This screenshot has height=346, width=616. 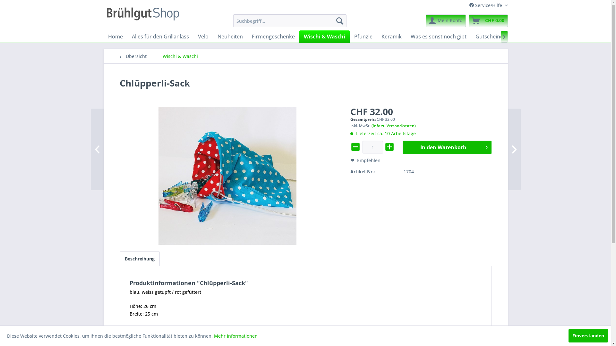 What do you see at coordinates (489, 37) in the screenshot?
I see `Gutscheine` at bounding box center [489, 37].